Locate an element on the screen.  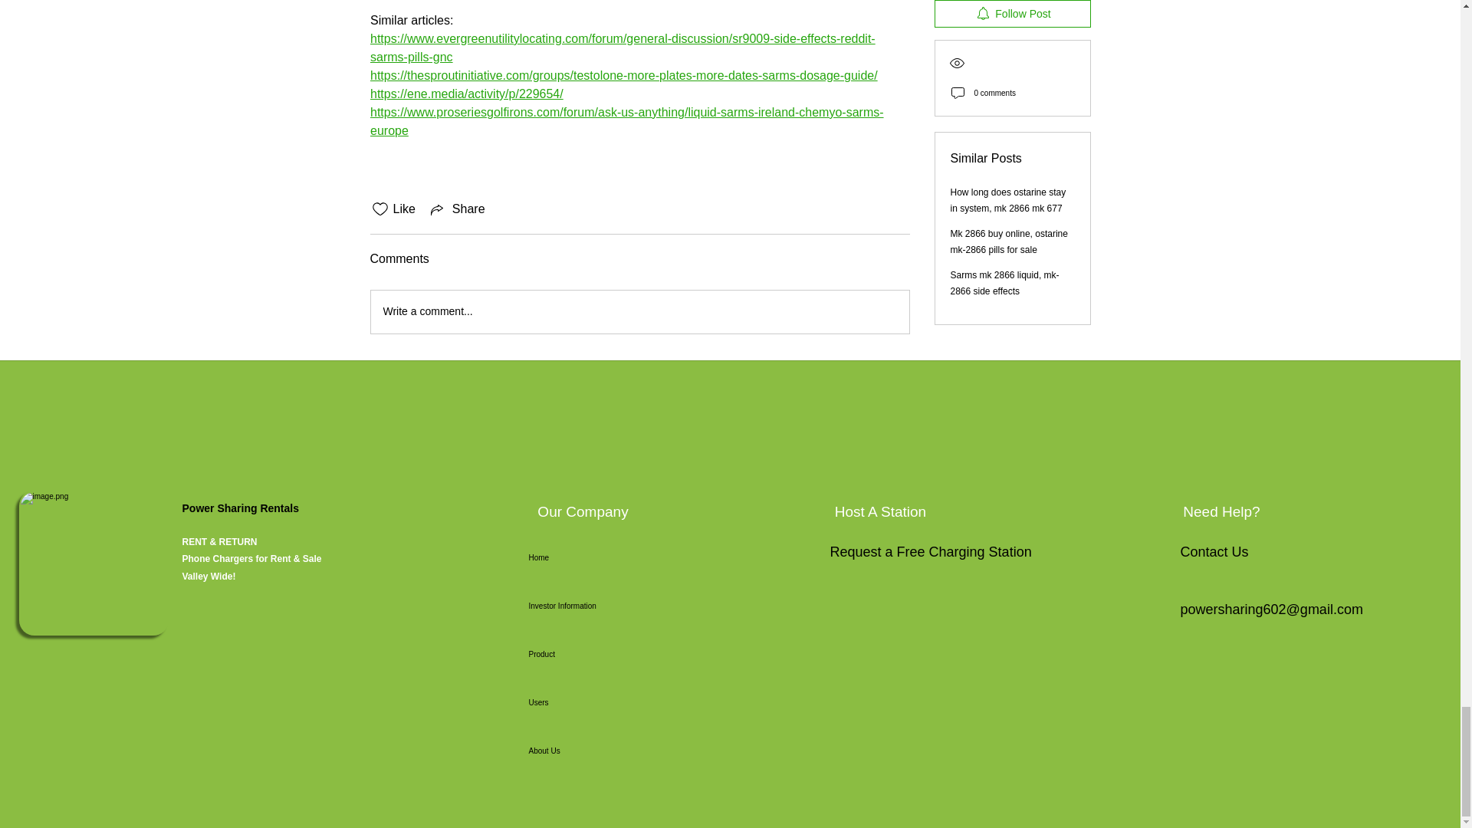
About Us is located at coordinates (583, 751).